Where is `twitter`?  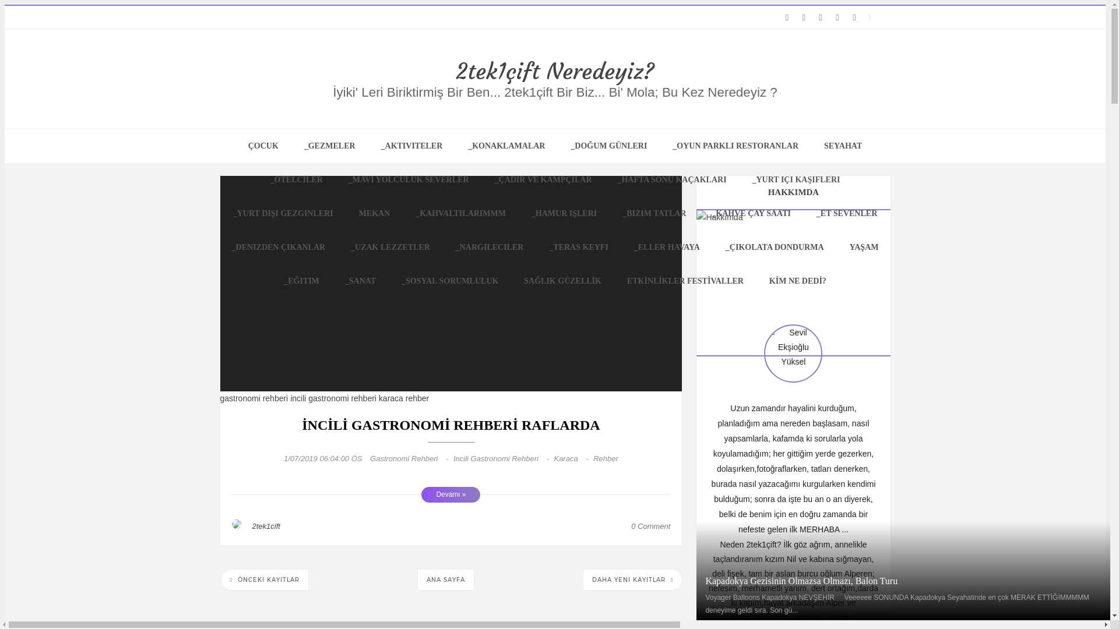
twitter is located at coordinates (787, 17).